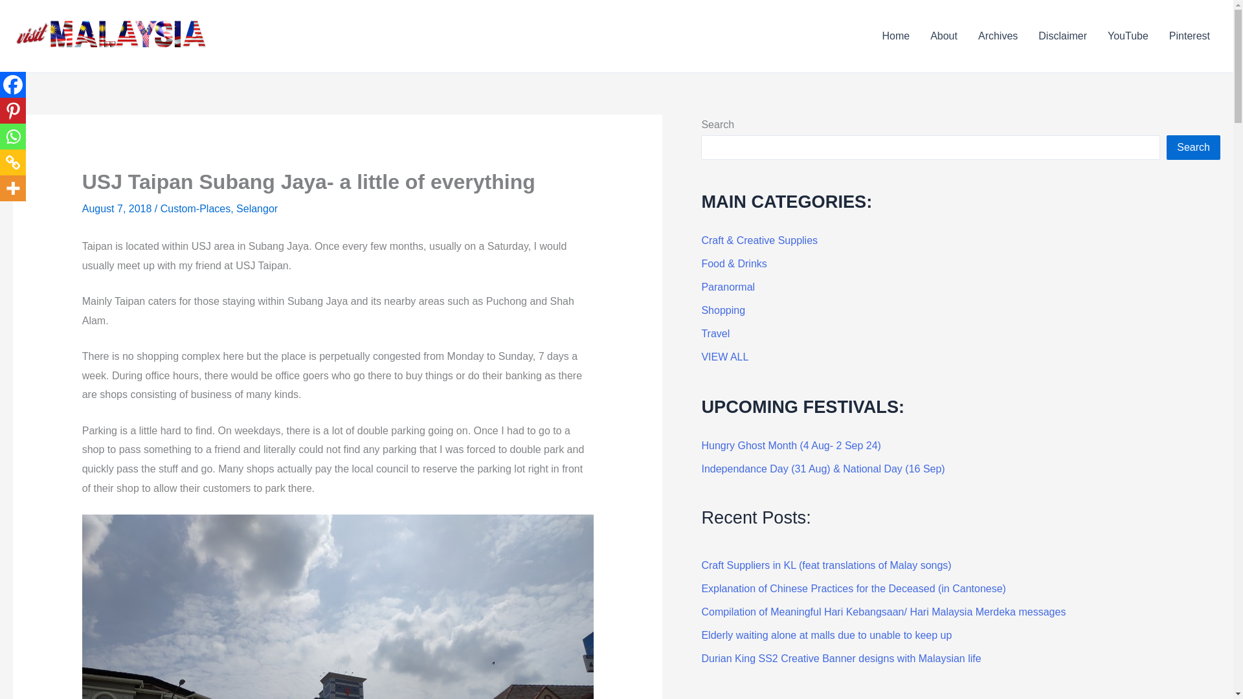 This screenshot has width=1243, height=699. What do you see at coordinates (13, 85) in the screenshot?
I see `Facebook` at bounding box center [13, 85].